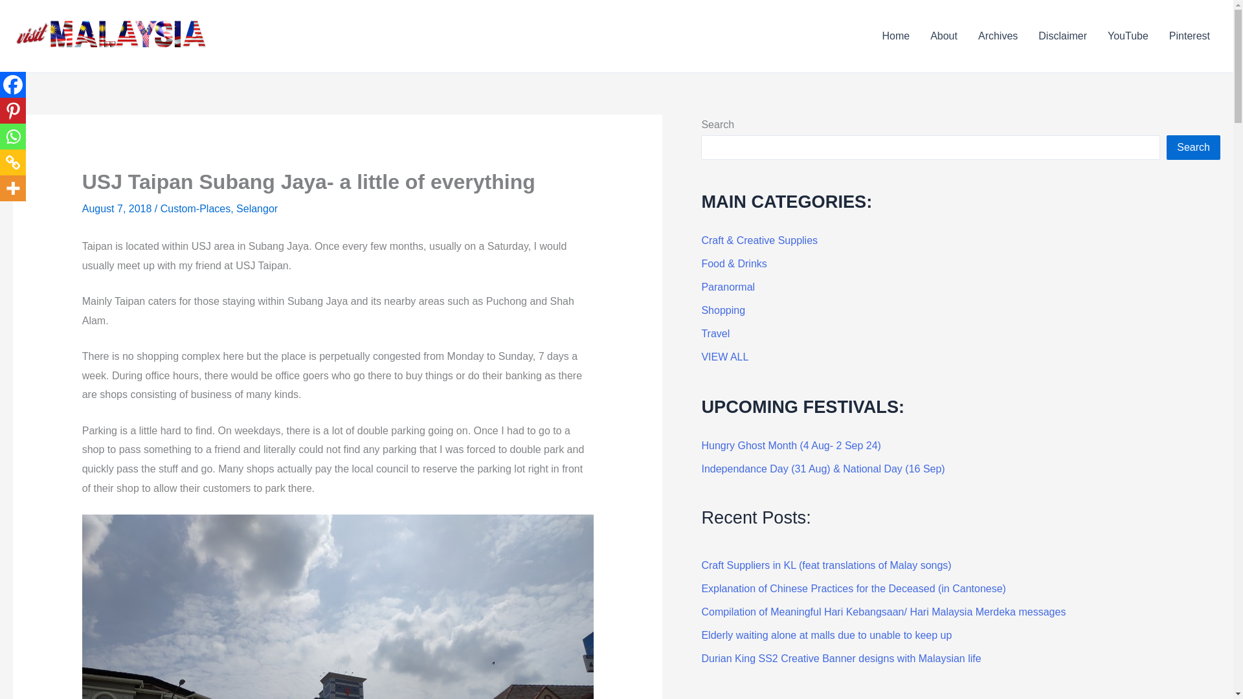 This screenshot has width=1243, height=699. What do you see at coordinates (13, 85) in the screenshot?
I see `Facebook` at bounding box center [13, 85].